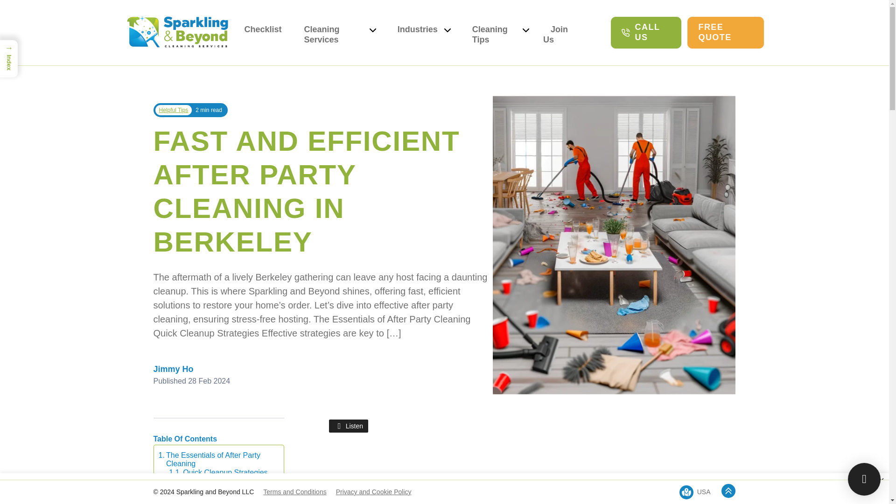  I want to click on Industries, so click(418, 35).